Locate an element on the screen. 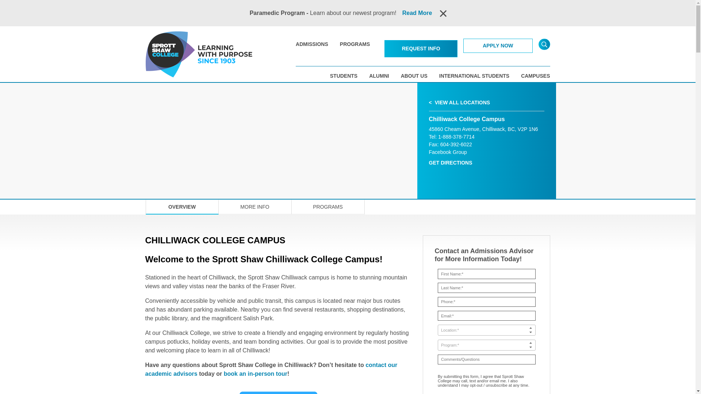 The image size is (701, 394). CAMPUSES is located at coordinates (535, 76).